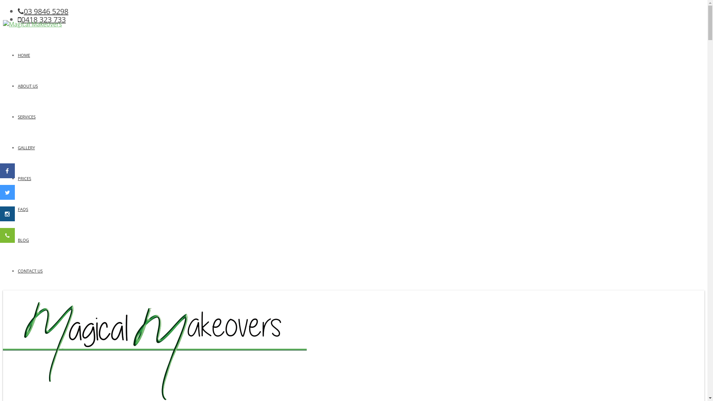 The width and height of the screenshot is (713, 401). Describe the element at coordinates (27, 117) in the screenshot. I see `SERVICES` at that location.